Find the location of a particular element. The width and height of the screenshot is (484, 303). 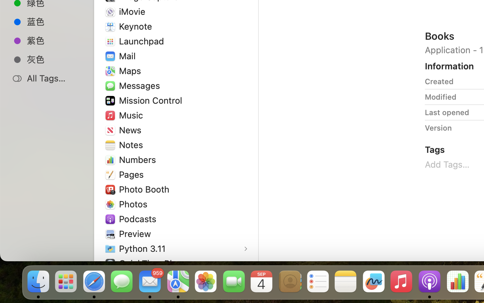

Tags is located at coordinates (435, 149).